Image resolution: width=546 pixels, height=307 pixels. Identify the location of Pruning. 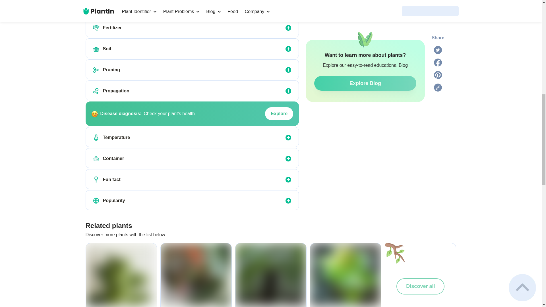
(96, 70).